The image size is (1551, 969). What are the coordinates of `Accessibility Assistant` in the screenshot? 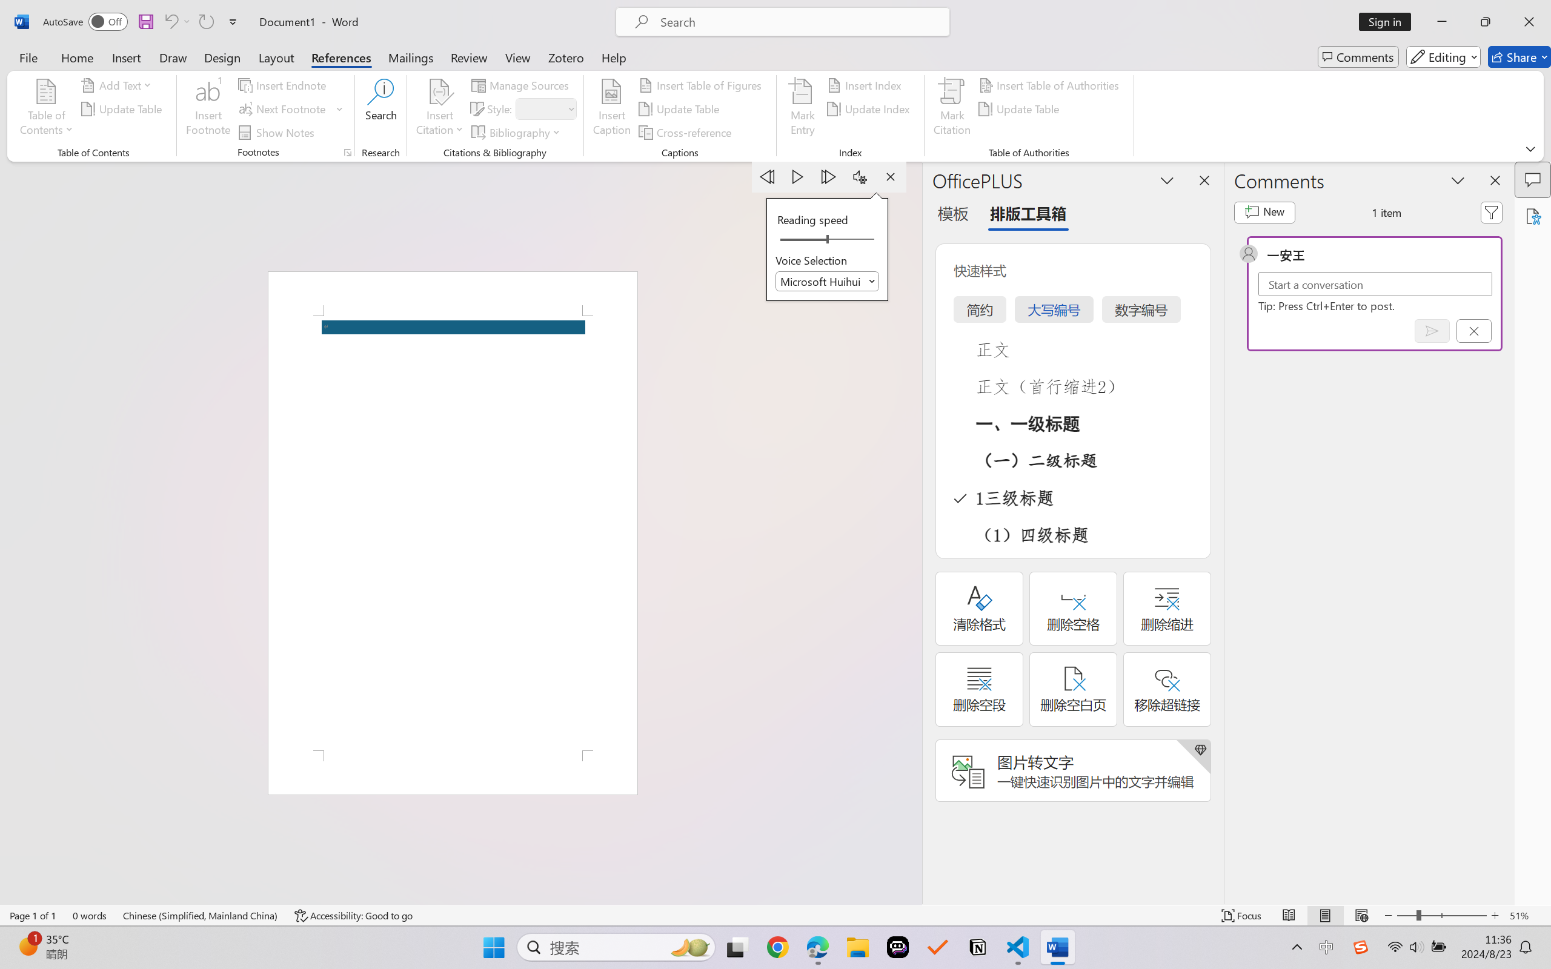 It's located at (1533, 216).